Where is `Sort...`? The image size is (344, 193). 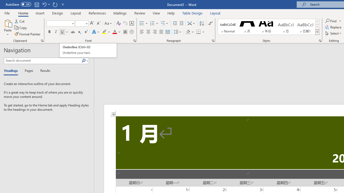 Sort... is located at coordinates (202, 24).